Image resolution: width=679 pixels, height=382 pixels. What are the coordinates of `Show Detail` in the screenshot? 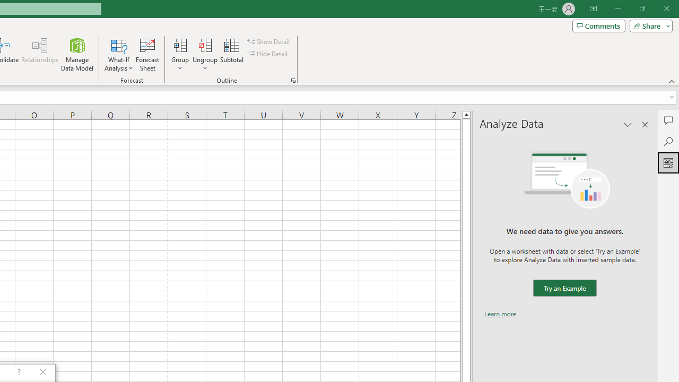 It's located at (269, 41).